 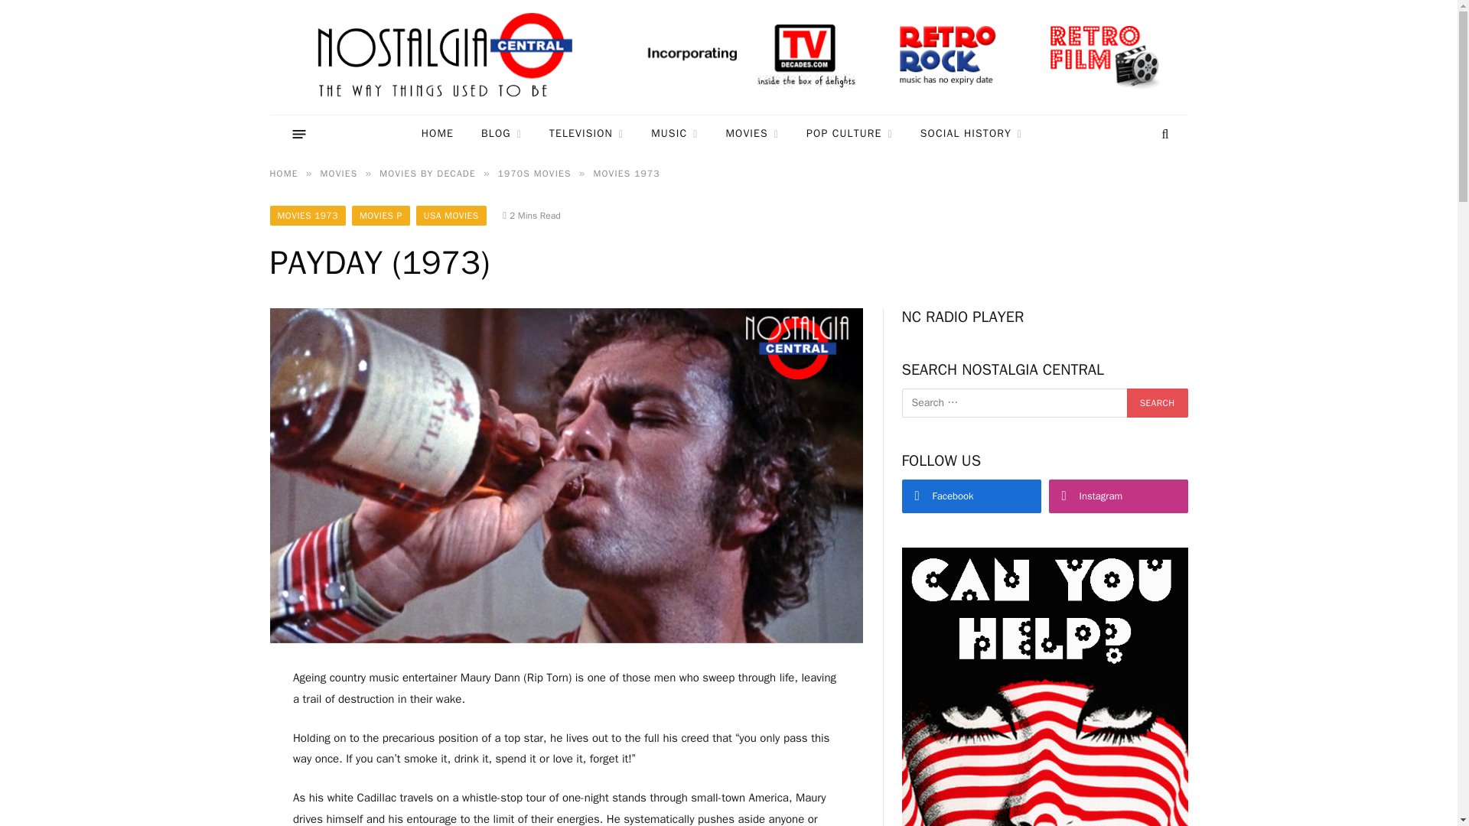 I want to click on BLOG, so click(x=501, y=134).